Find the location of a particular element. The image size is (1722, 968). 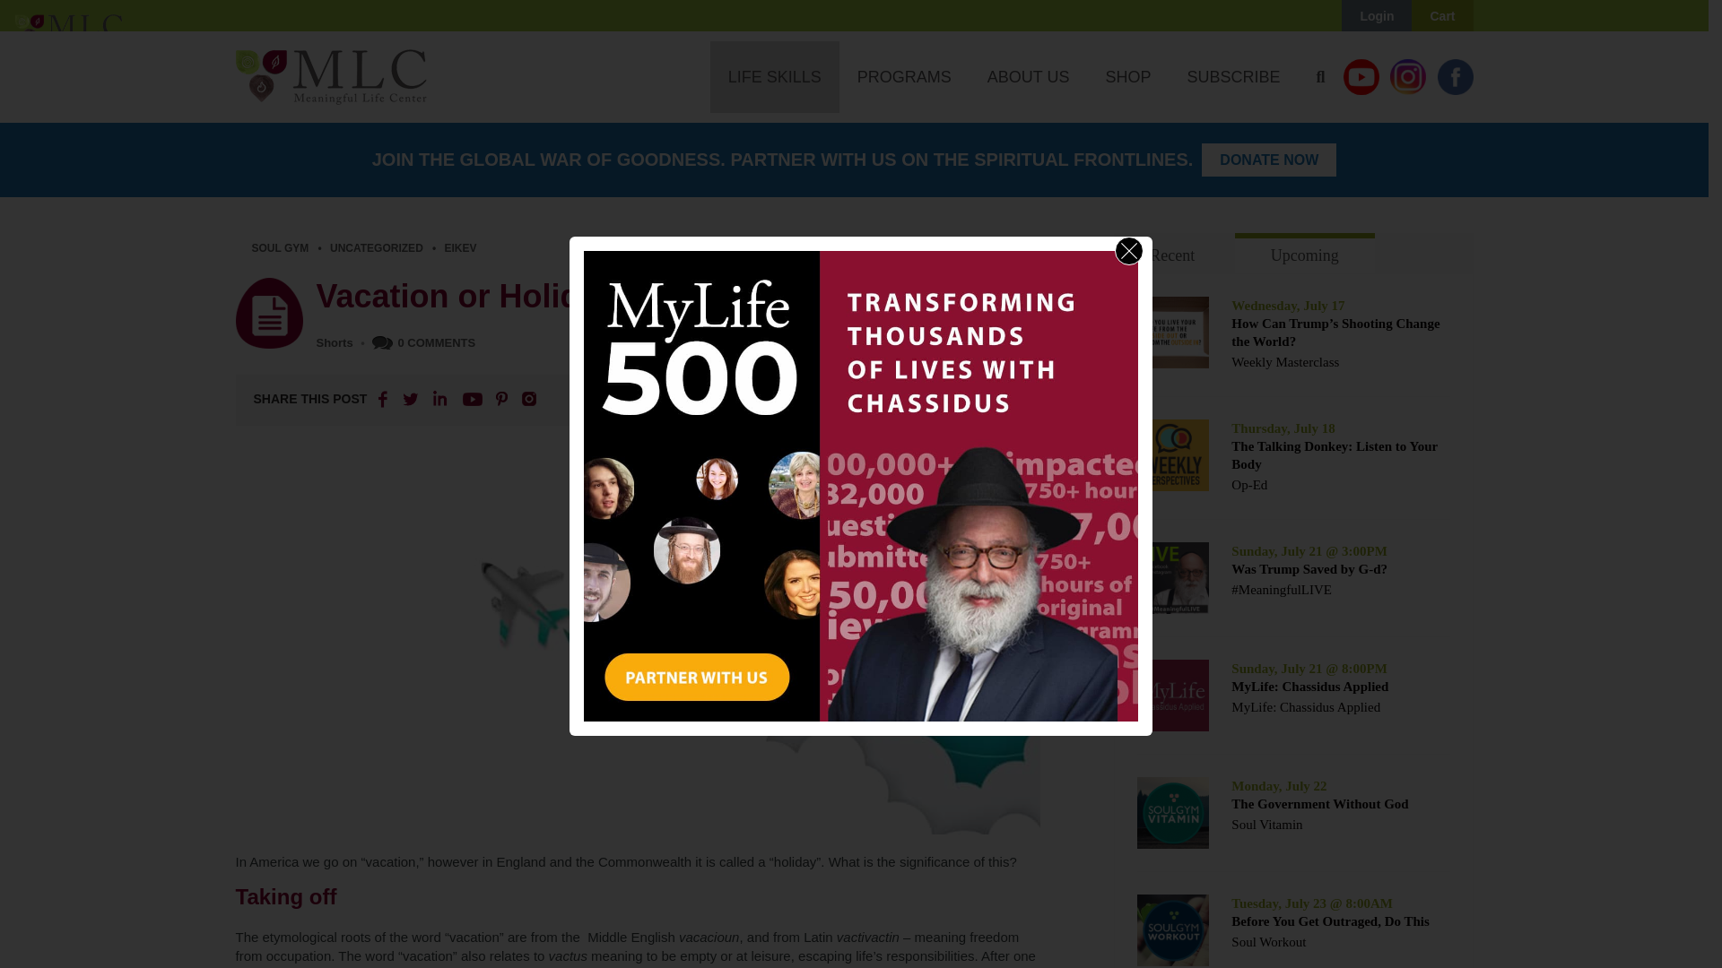

Cart is located at coordinates (1442, 16).